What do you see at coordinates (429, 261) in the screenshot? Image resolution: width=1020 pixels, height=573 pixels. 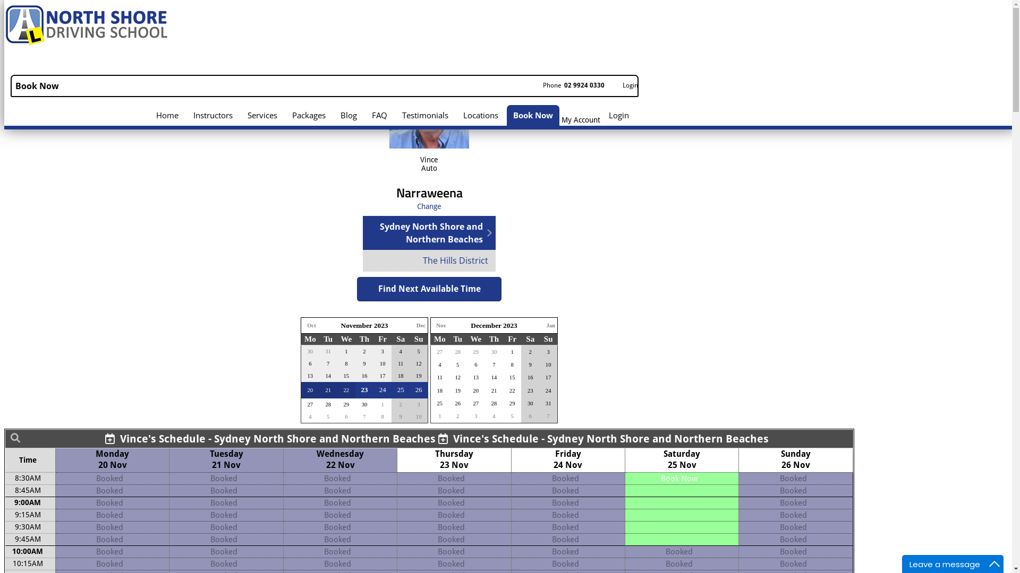 I see `The Hills District` at bounding box center [429, 261].